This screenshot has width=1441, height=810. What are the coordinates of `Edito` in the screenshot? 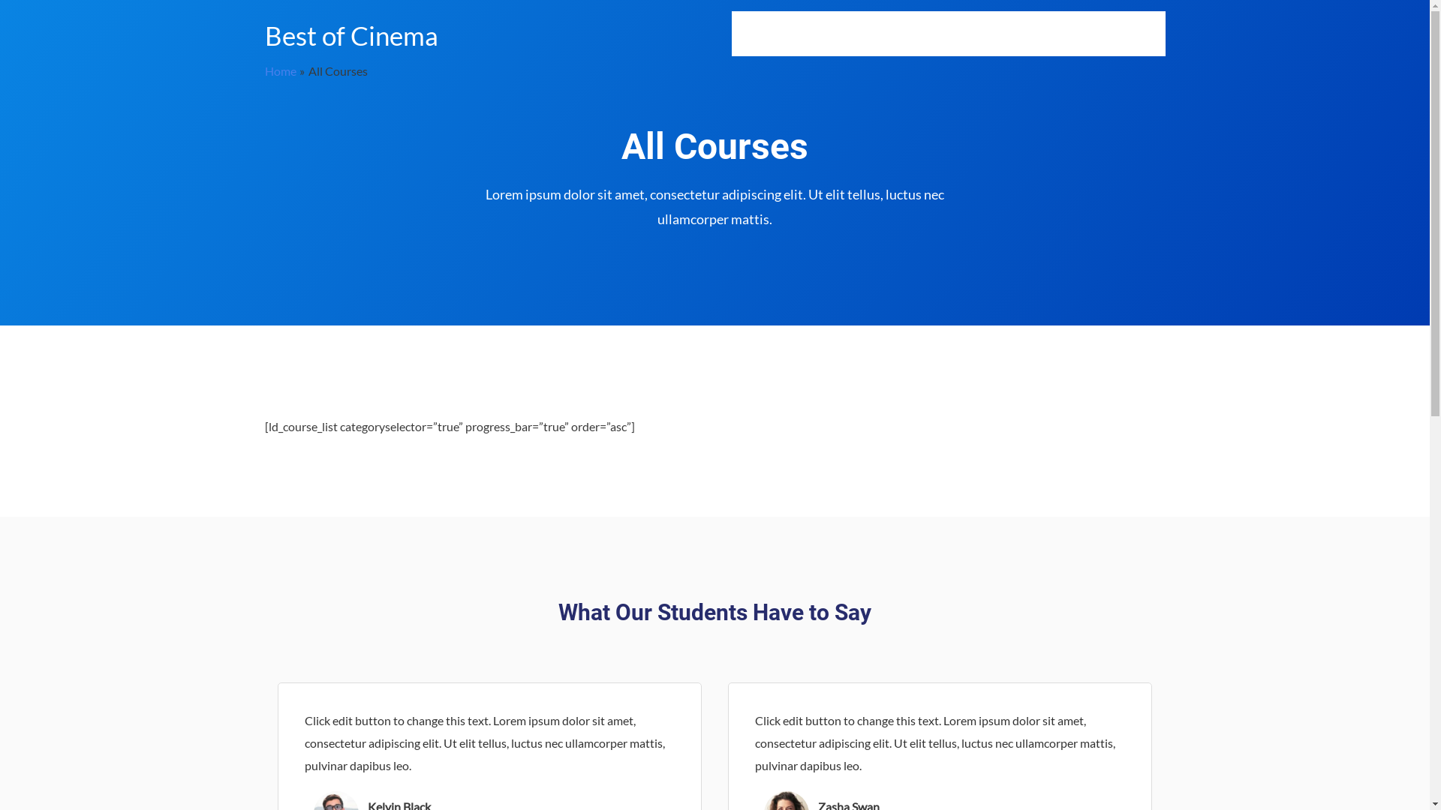 It's located at (1103, 34).